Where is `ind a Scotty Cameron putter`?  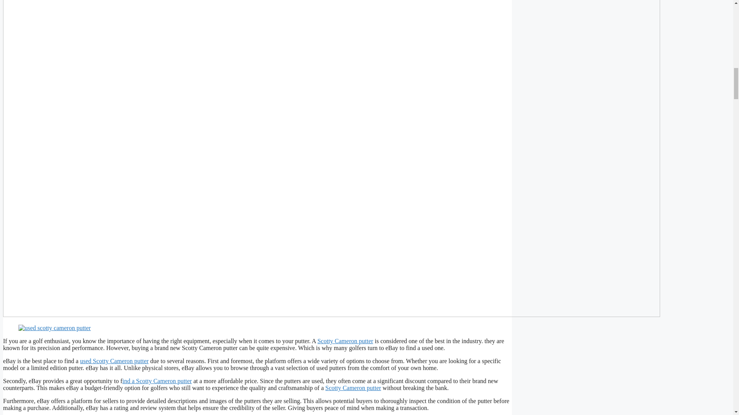
ind a Scotty Cameron putter is located at coordinates (157, 381).